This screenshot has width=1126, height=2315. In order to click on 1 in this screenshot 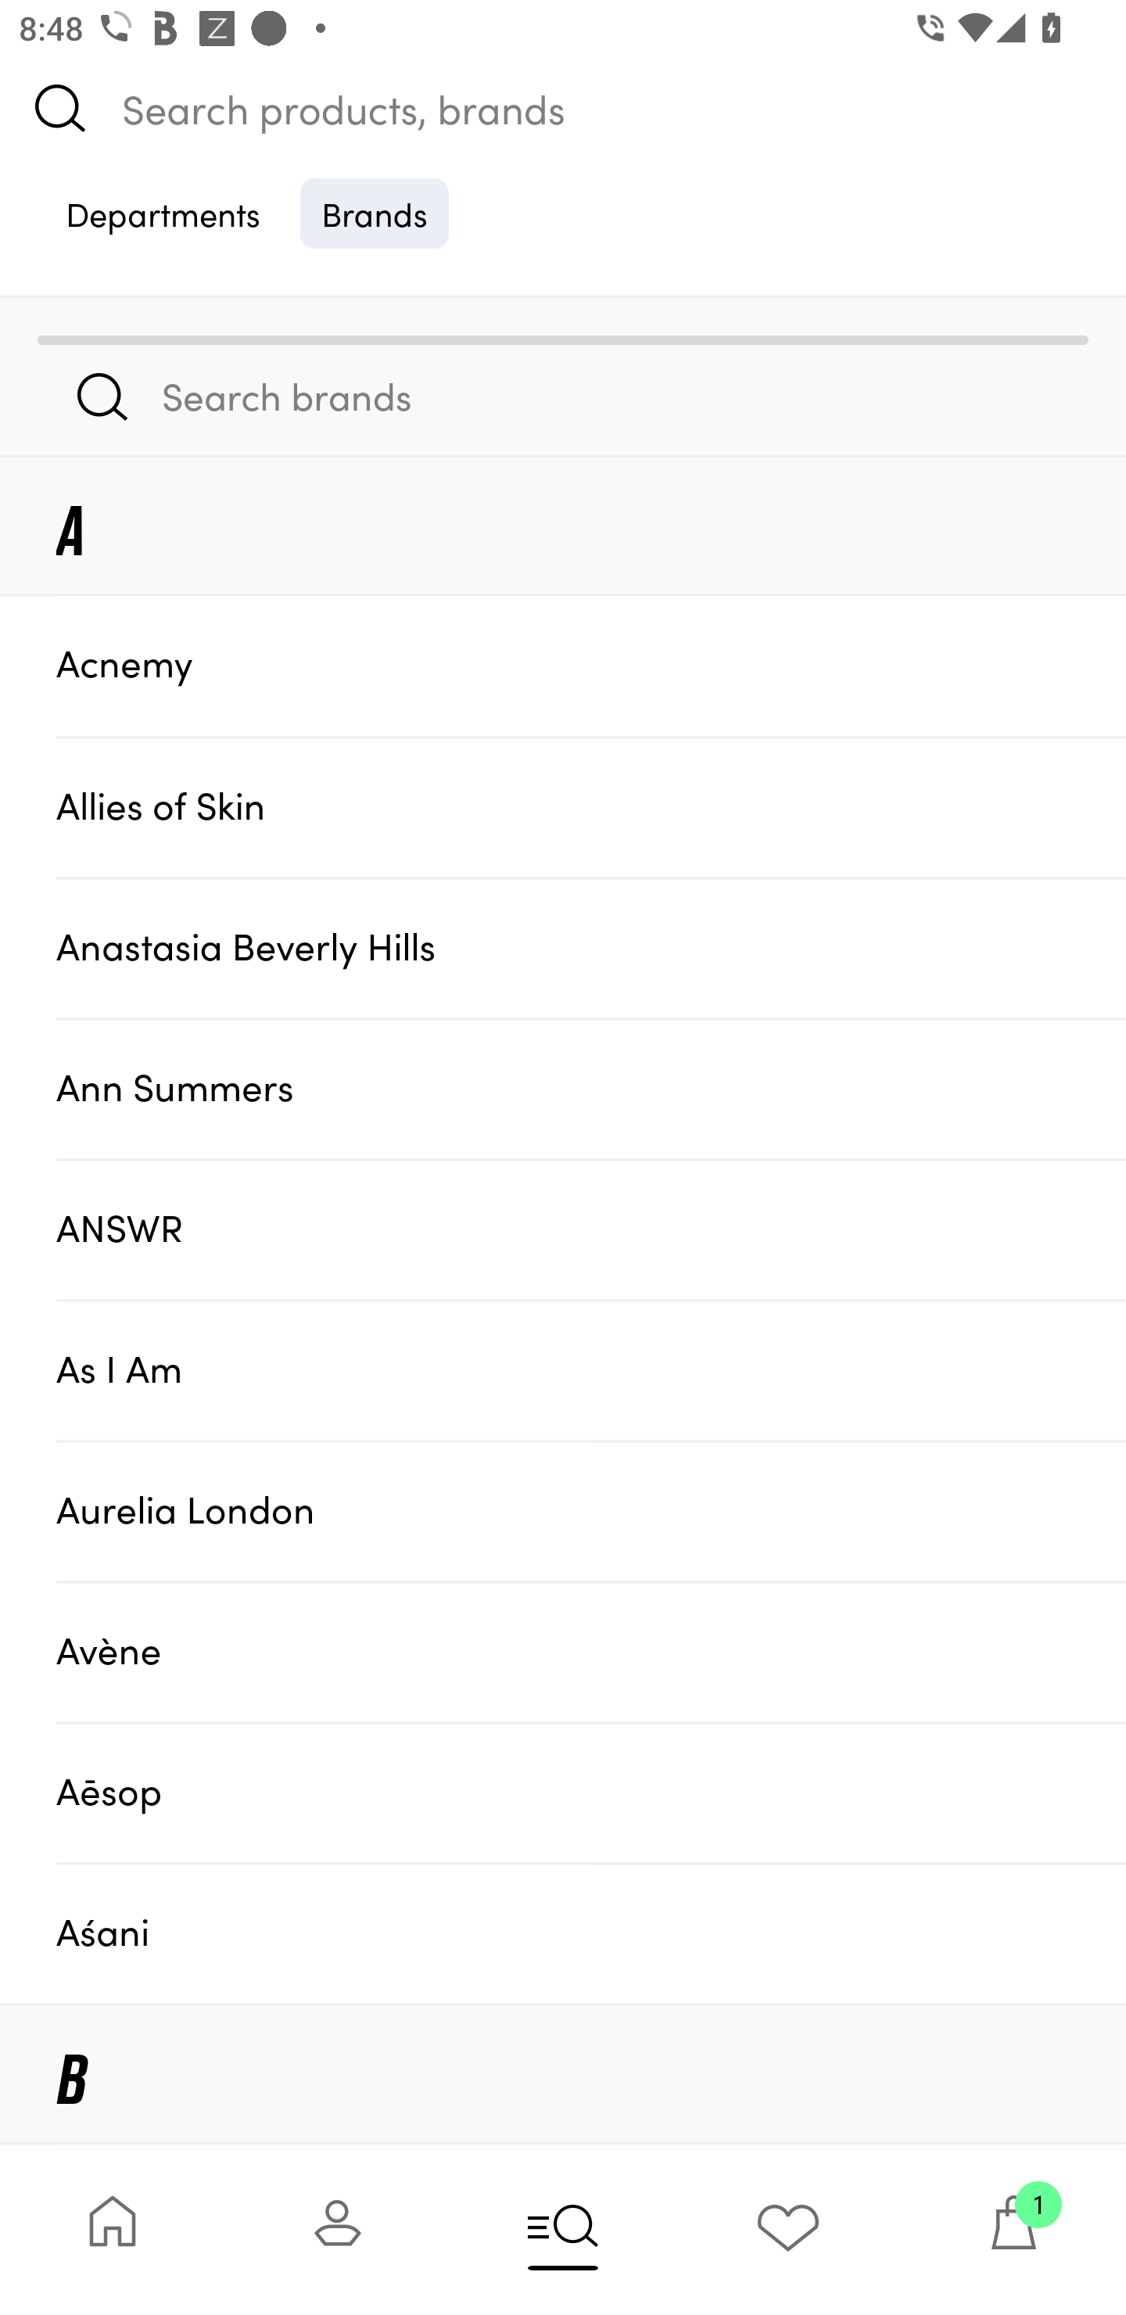, I will do `click(1013, 2232)`.